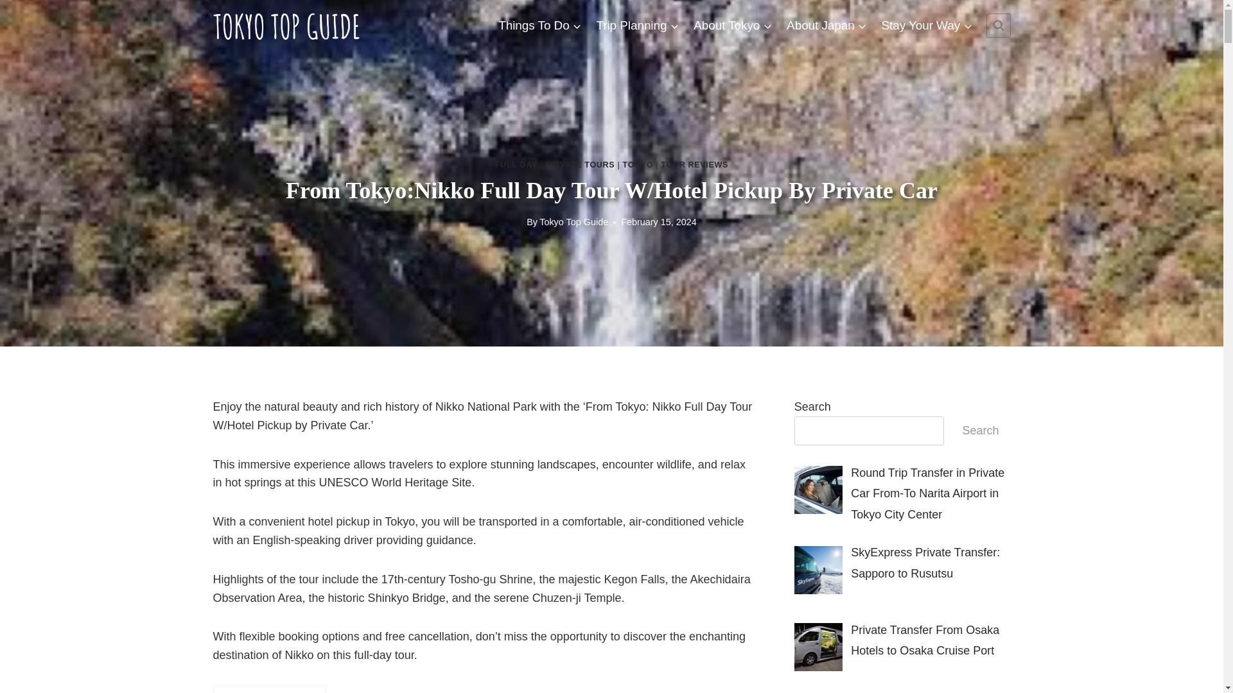  What do you see at coordinates (638, 24) in the screenshot?
I see `Trip Planning` at bounding box center [638, 24].